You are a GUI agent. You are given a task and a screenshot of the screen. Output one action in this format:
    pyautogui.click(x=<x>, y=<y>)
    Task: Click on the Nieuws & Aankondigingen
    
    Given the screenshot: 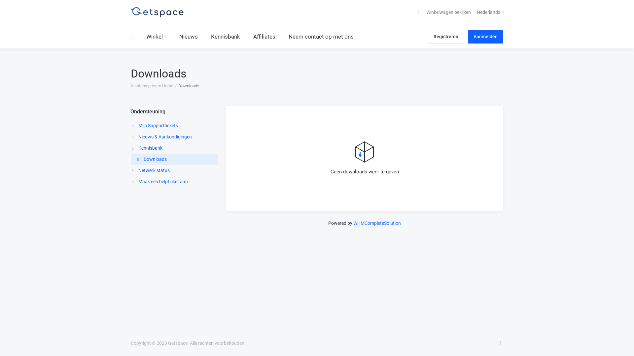 What is the action you would take?
    pyautogui.click(x=174, y=137)
    